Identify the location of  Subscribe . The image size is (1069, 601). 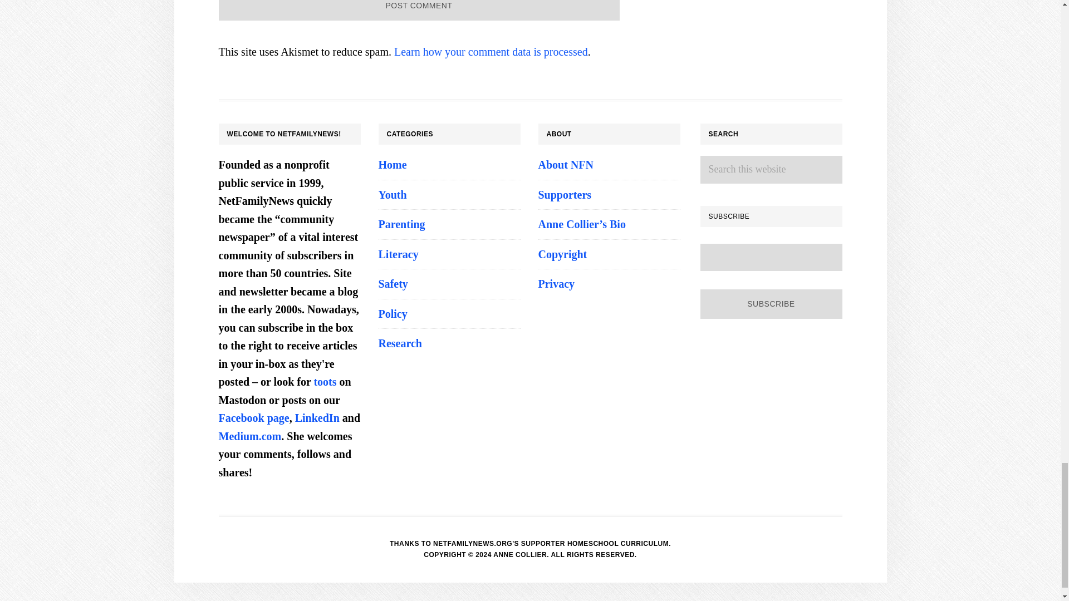
(771, 304).